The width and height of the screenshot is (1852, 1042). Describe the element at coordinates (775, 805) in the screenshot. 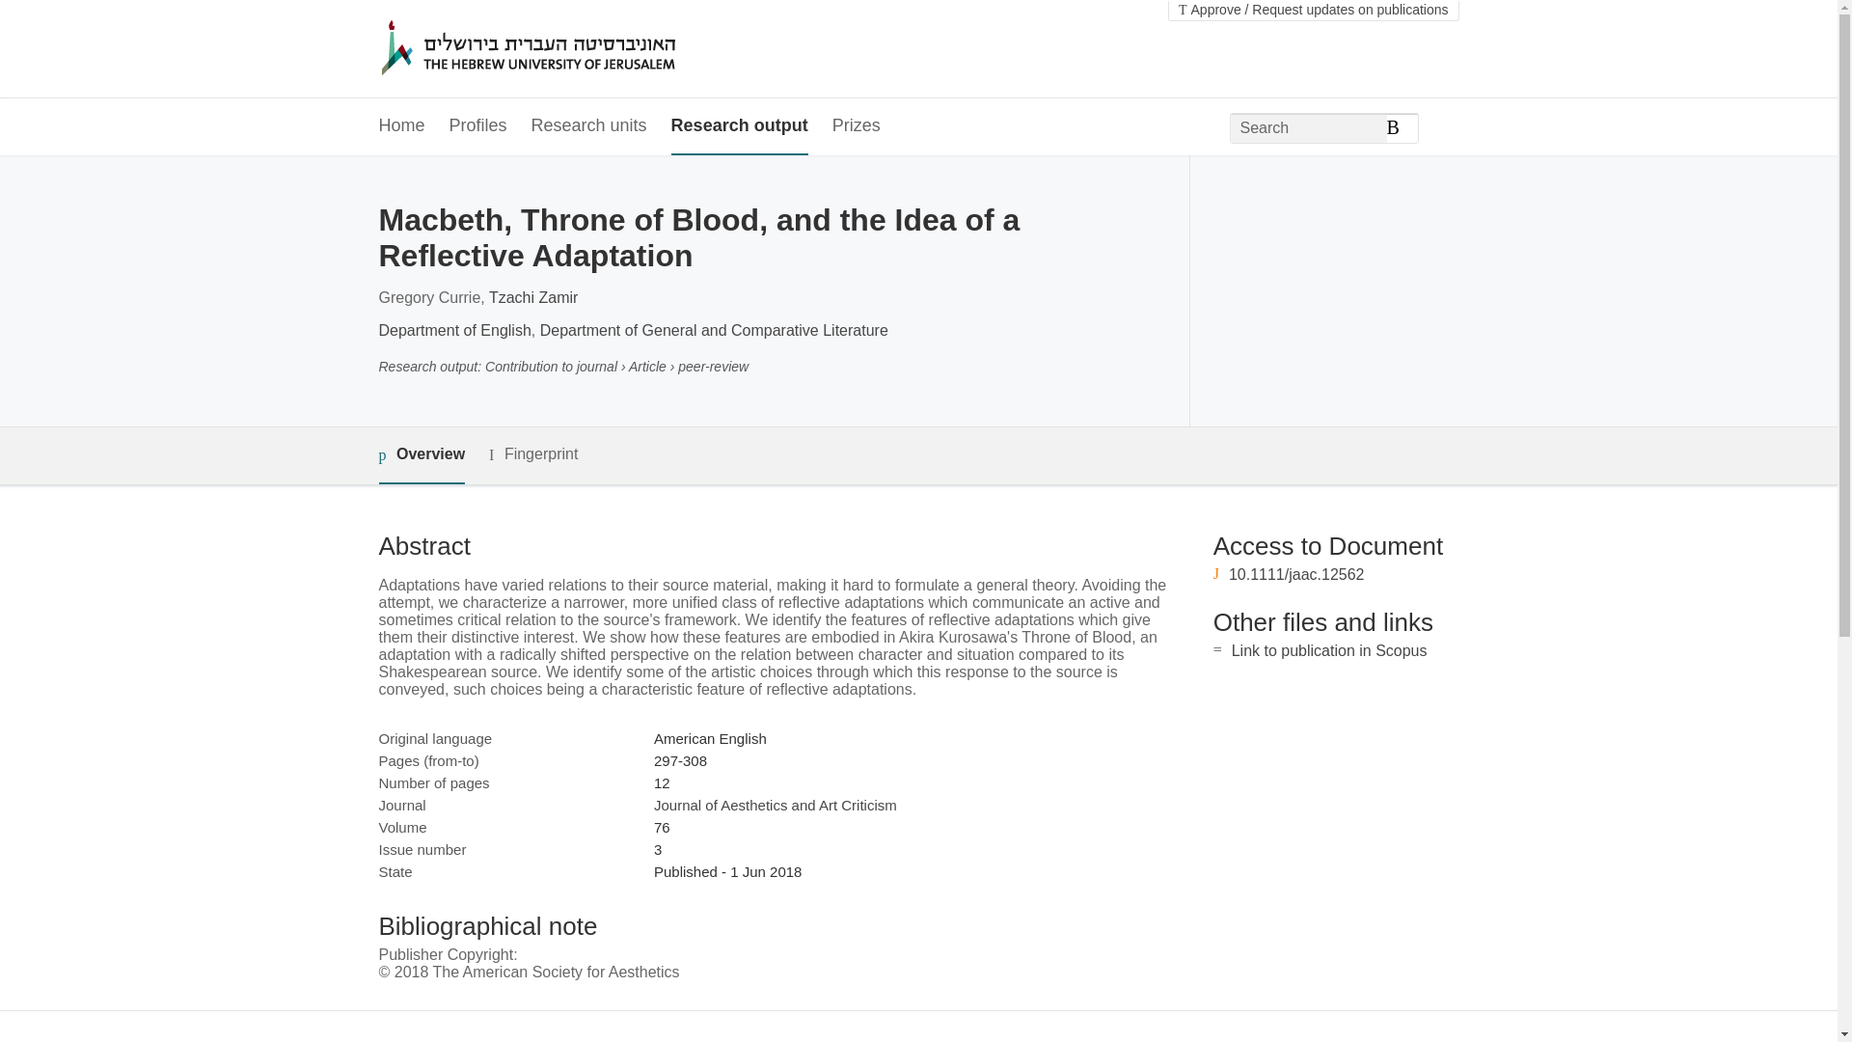

I see `Journal of Aesthetics and Art Criticism` at that location.